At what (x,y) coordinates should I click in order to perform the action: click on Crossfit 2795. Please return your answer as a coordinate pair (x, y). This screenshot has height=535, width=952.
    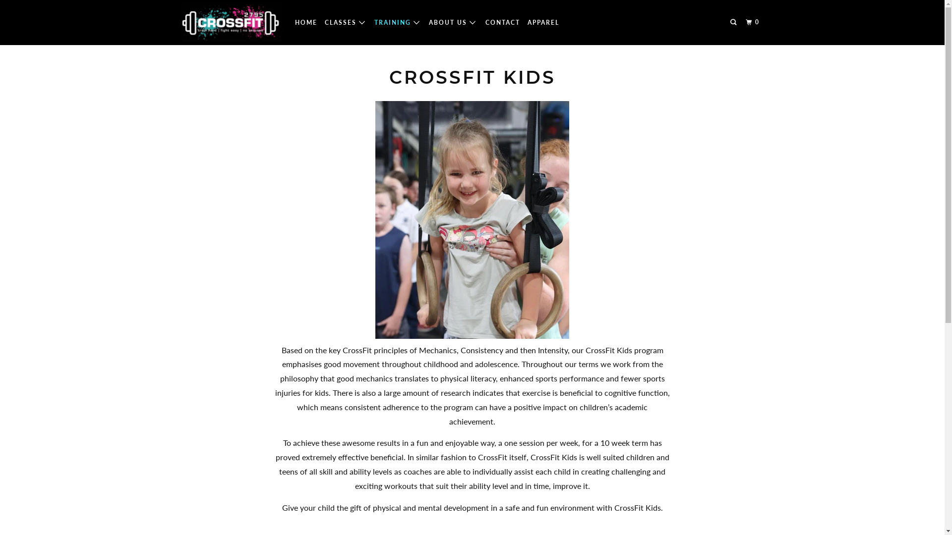
    Looking at the image, I should click on (230, 23).